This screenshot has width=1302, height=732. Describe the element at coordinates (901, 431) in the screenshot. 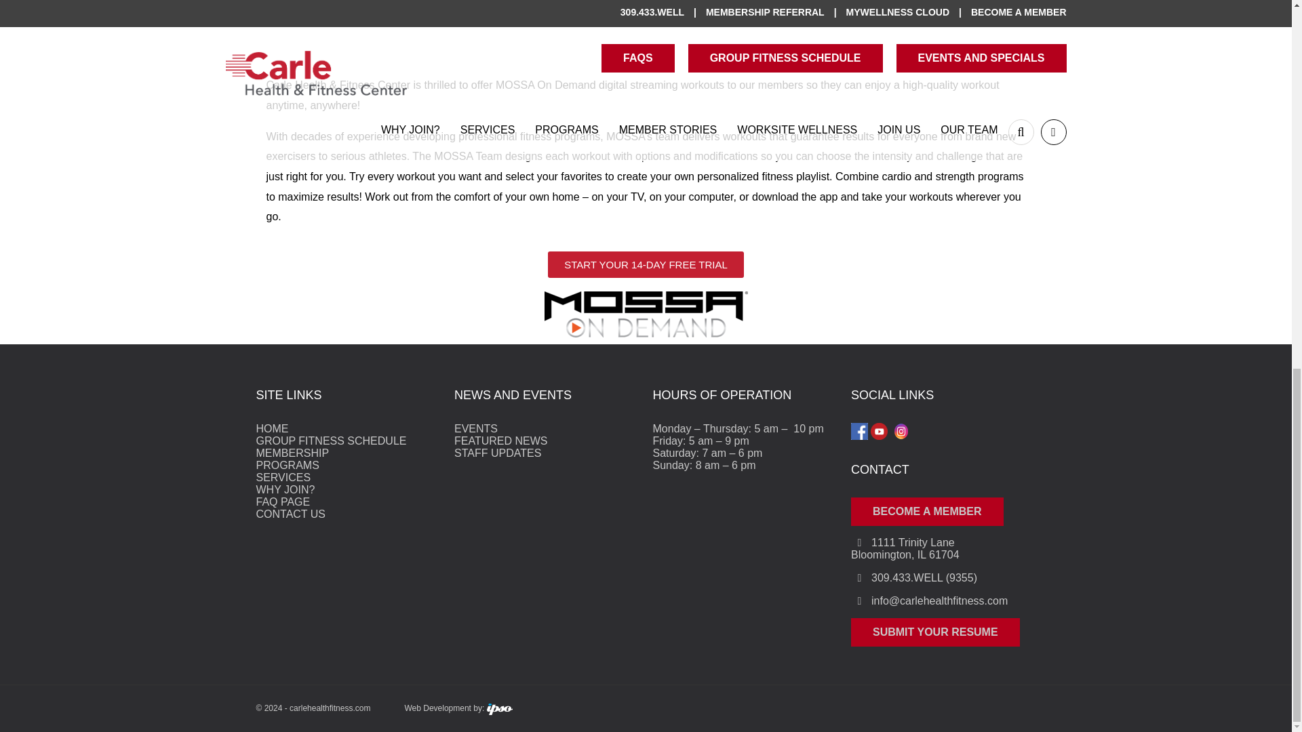

I see `Instagram` at that location.